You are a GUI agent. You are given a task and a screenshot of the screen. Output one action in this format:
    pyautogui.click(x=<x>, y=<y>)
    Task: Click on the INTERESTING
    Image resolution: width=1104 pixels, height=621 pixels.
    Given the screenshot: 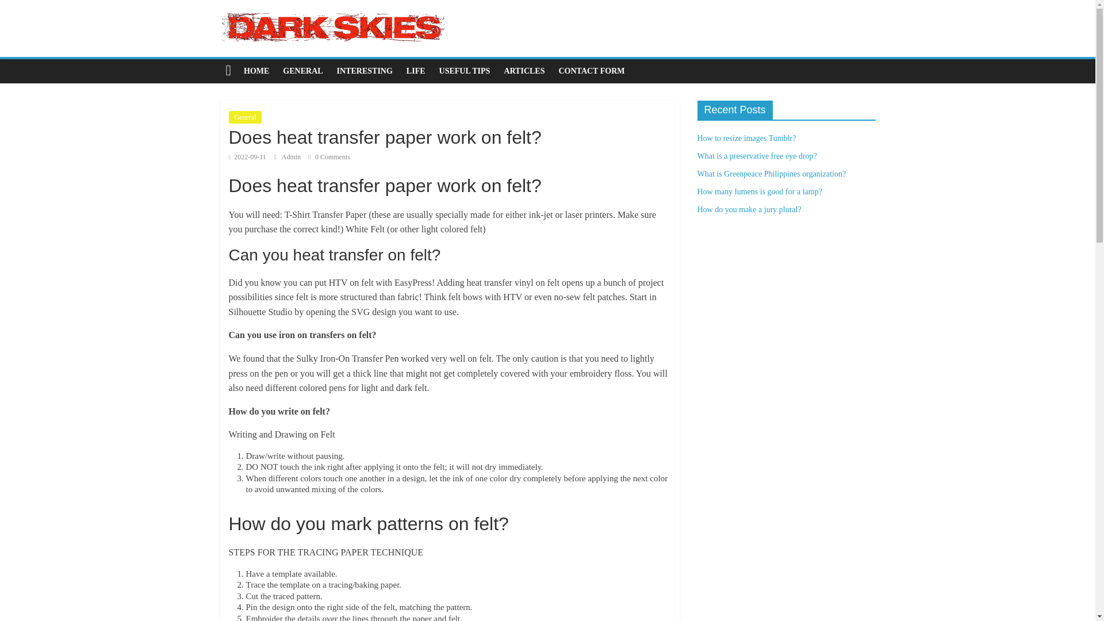 What is the action you would take?
    pyautogui.click(x=365, y=70)
    